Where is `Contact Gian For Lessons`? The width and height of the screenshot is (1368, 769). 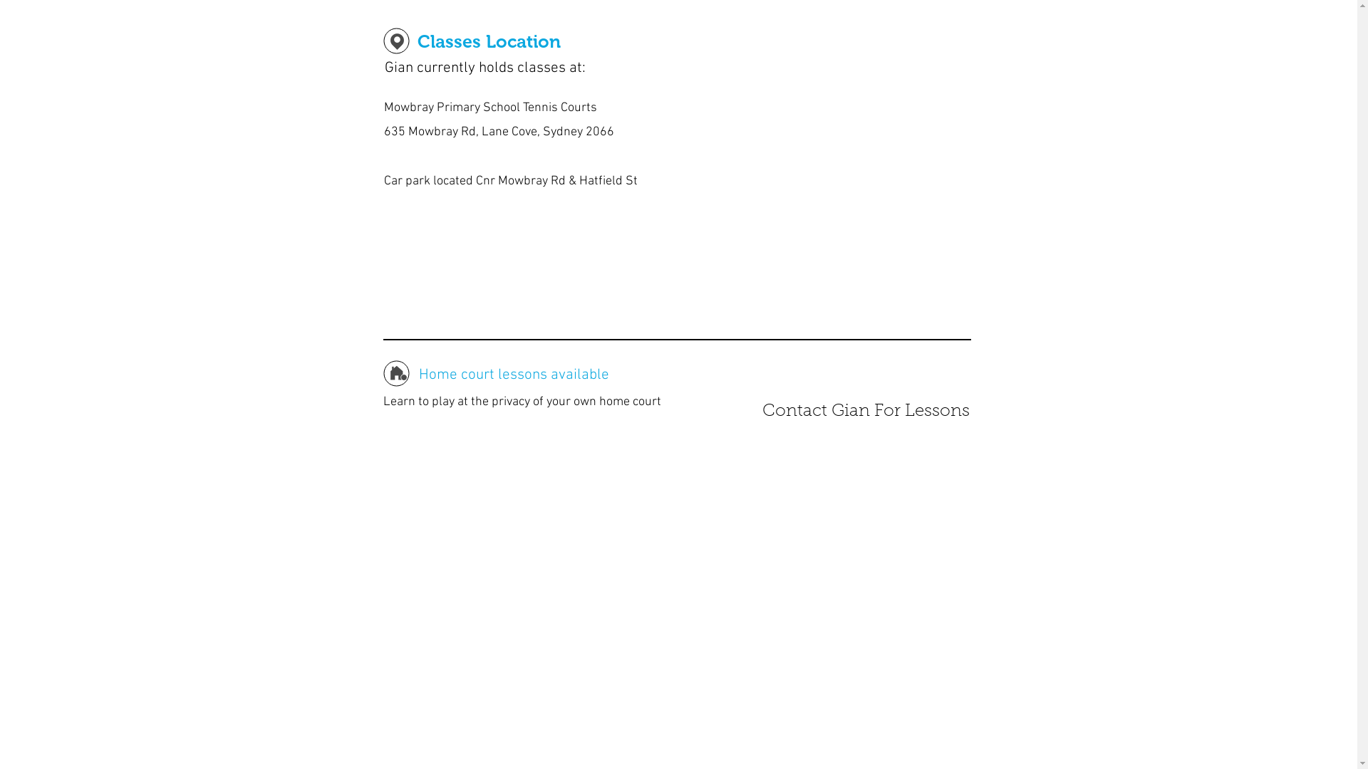 Contact Gian For Lessons is located at coordinates (865, 412).